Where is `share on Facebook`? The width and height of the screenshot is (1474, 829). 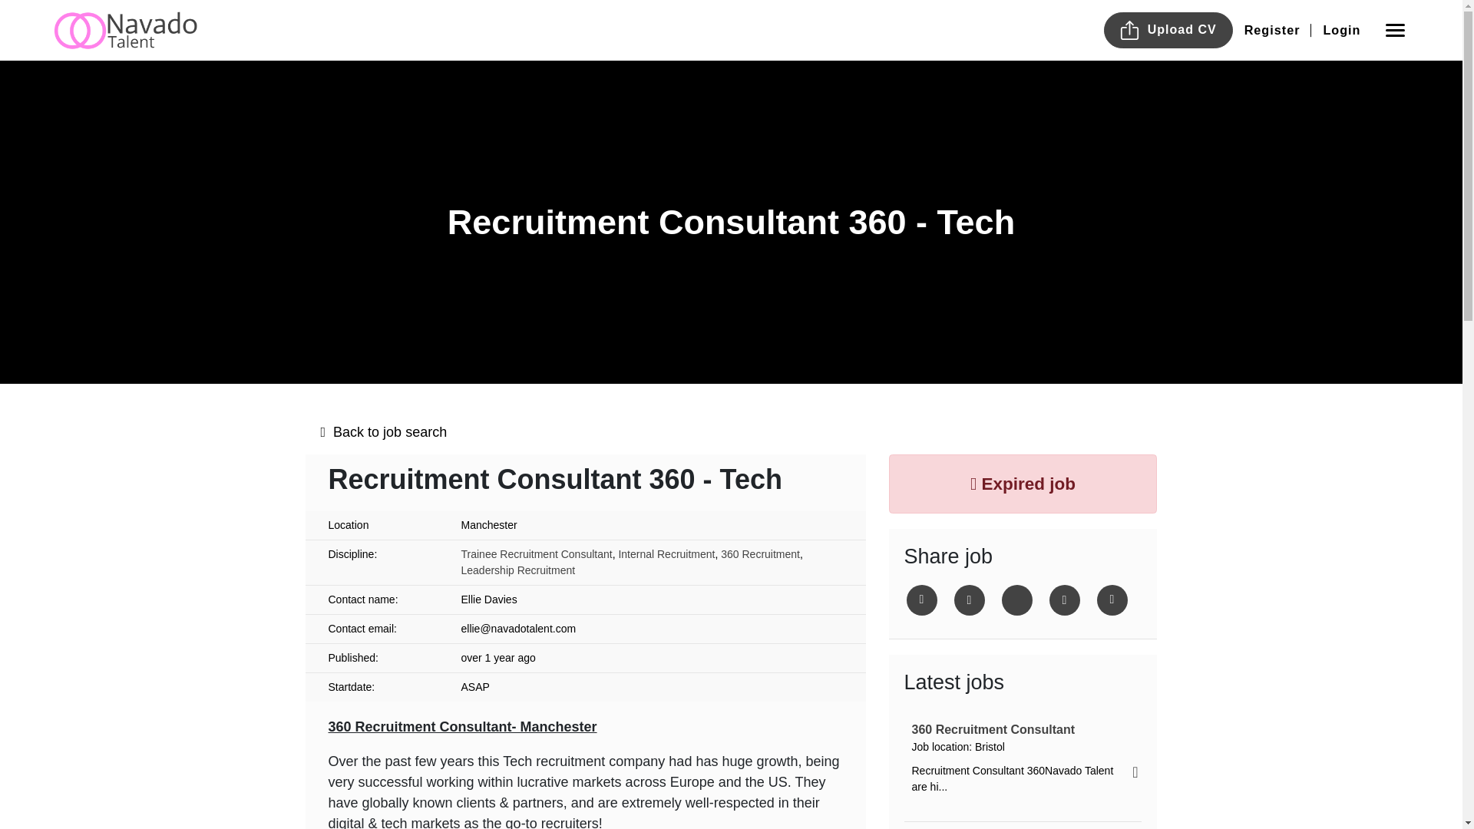
share on Facebook is located at coordinates (969, 600).